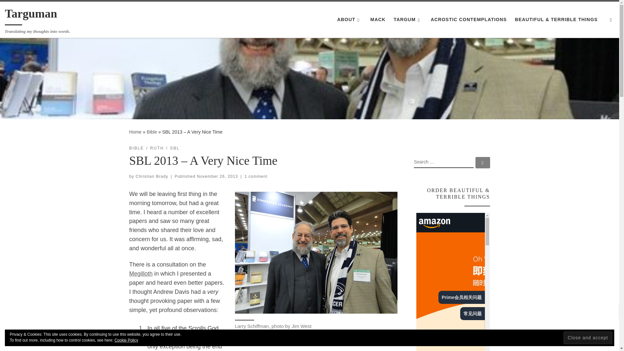  What do you see at coordinates (31, 15) in the screenshot?
I see `Targuman` at bounding box center [31, 15].